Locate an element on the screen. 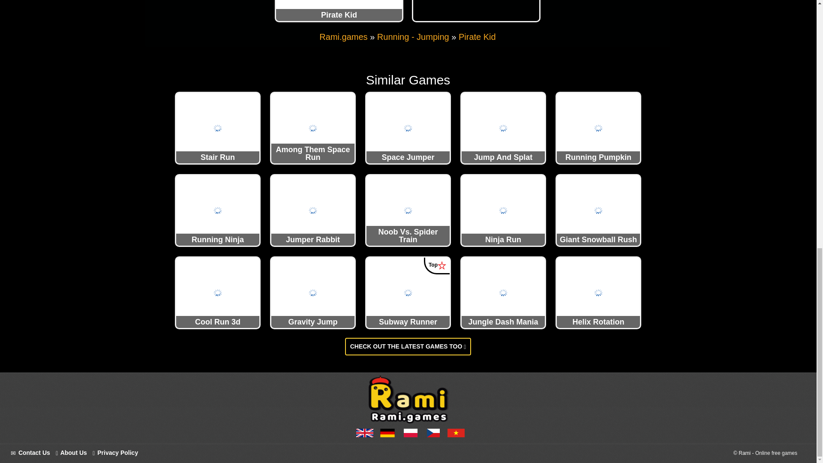 The height and width of the screenshot is (463, 823). Space Jumper is located at coordinates (408, 128).